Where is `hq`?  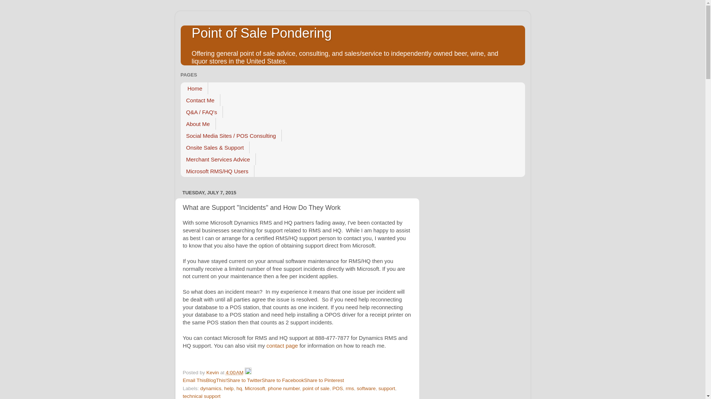 hq is located at coordinates (238, 389).